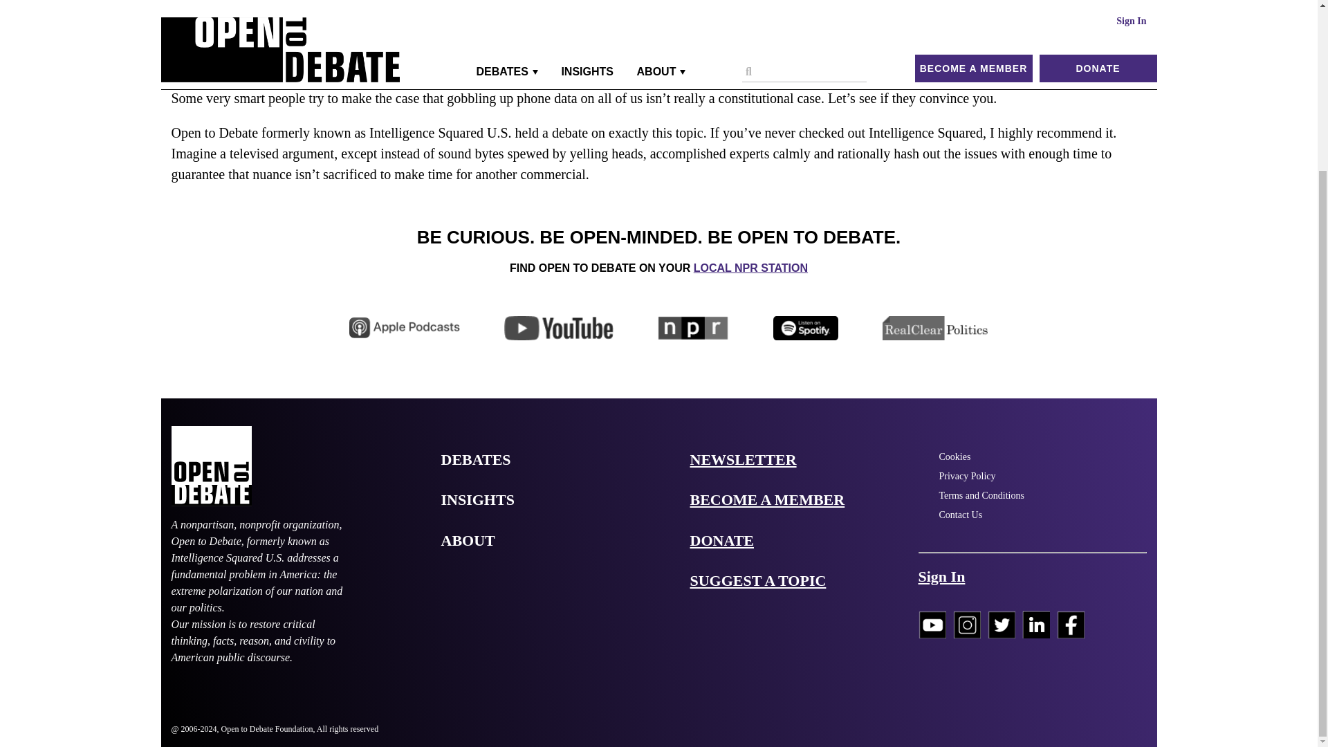  I want to click on Email a friend, so click(527, 30).